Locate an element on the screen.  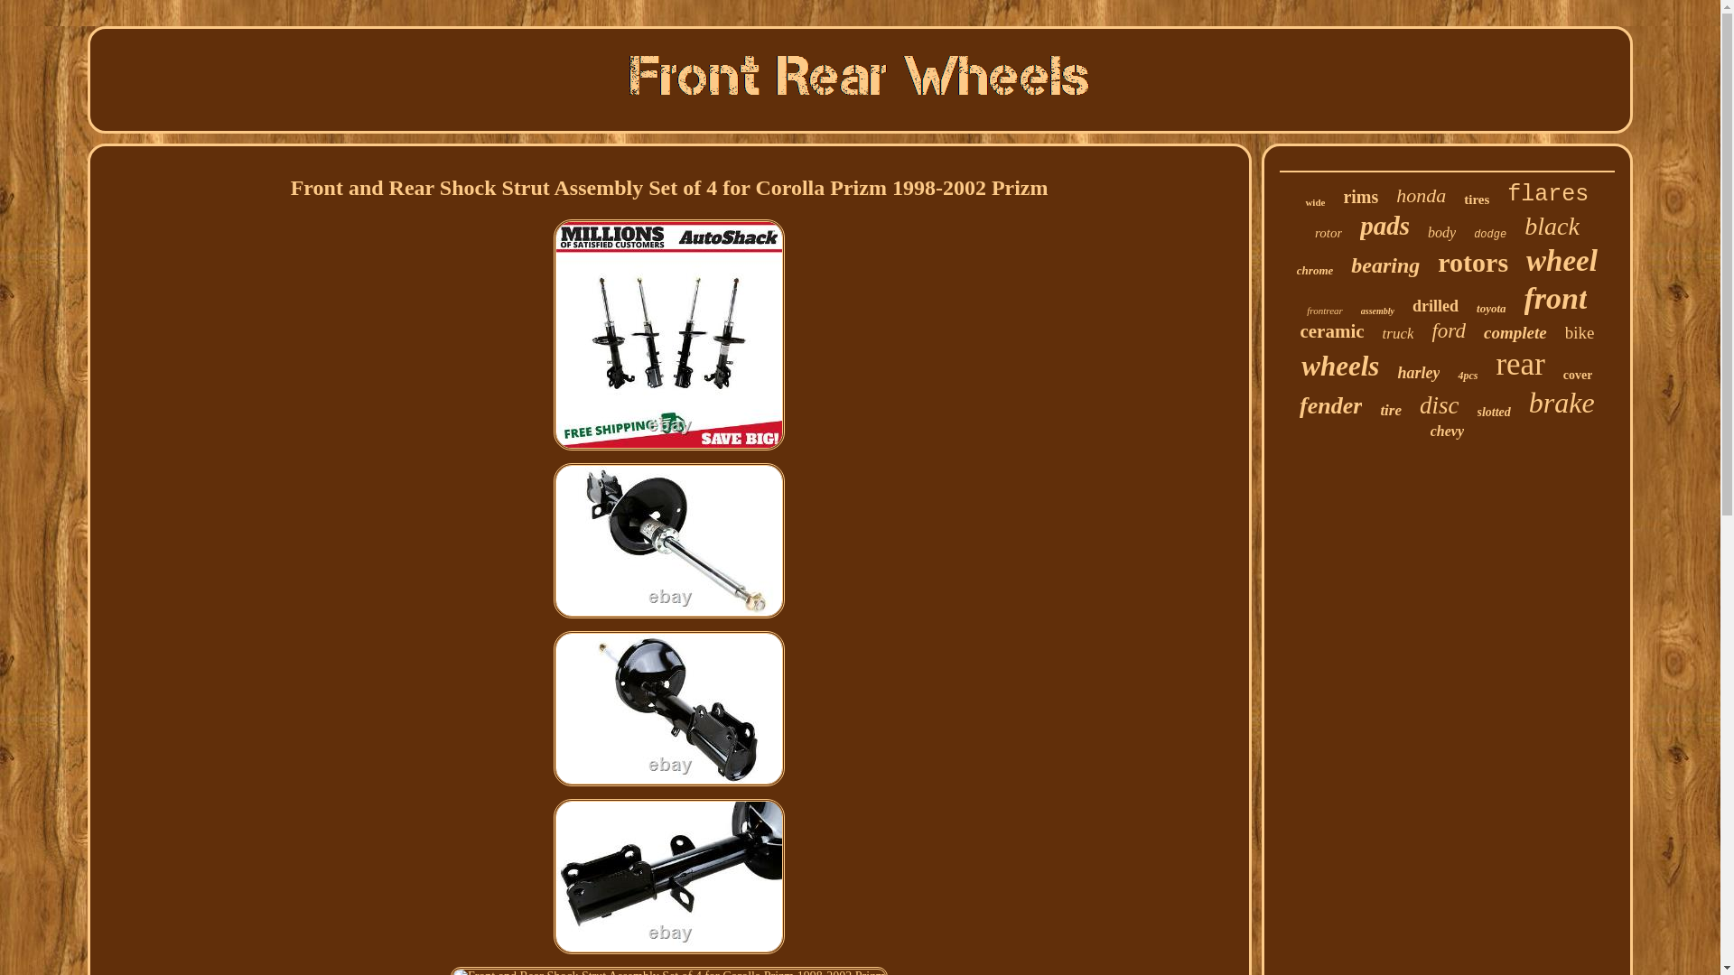
tires is located at coordinates (1476, 200).